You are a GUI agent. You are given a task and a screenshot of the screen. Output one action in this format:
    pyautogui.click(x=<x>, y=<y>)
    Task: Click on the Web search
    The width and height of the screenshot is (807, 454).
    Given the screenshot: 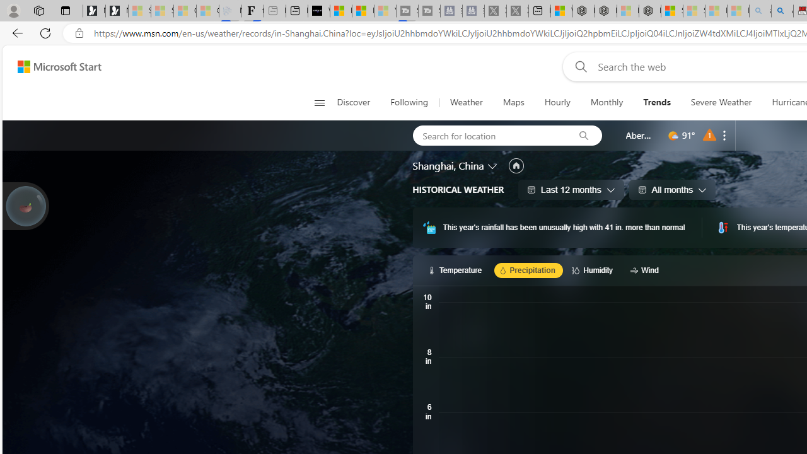 What is the action you would take?
    pyautogui.click(x=579, y=66)
    